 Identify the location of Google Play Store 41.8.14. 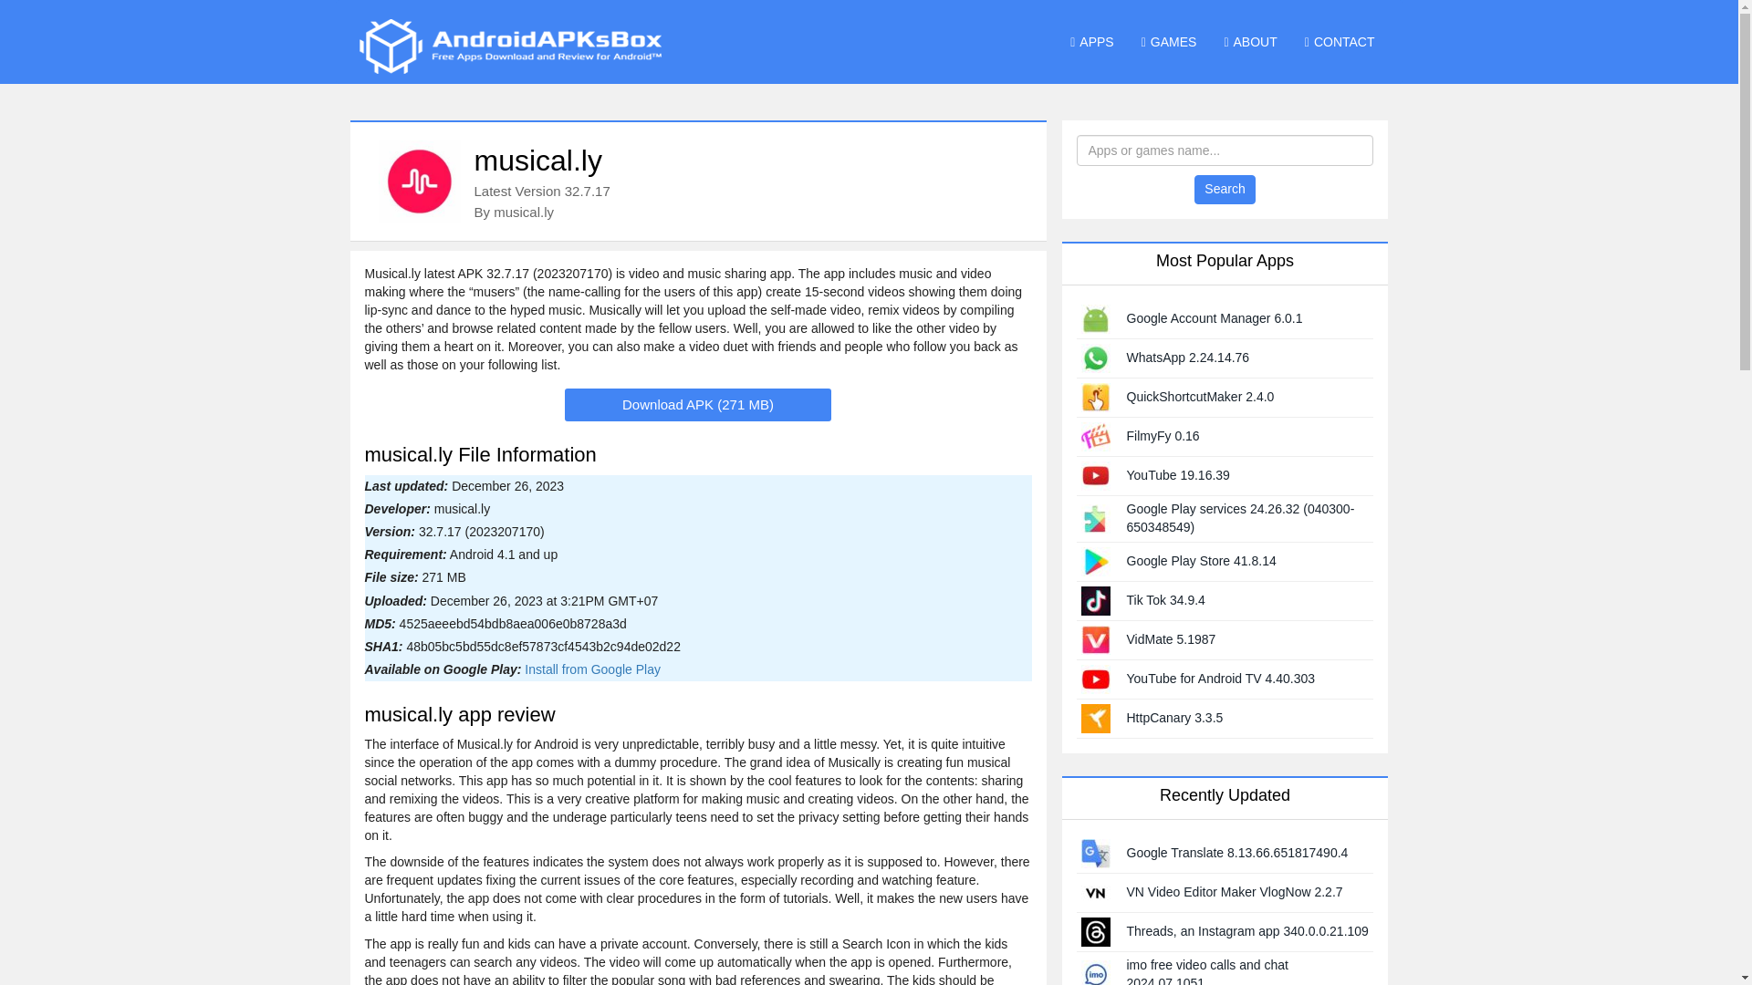
(1201, 560).